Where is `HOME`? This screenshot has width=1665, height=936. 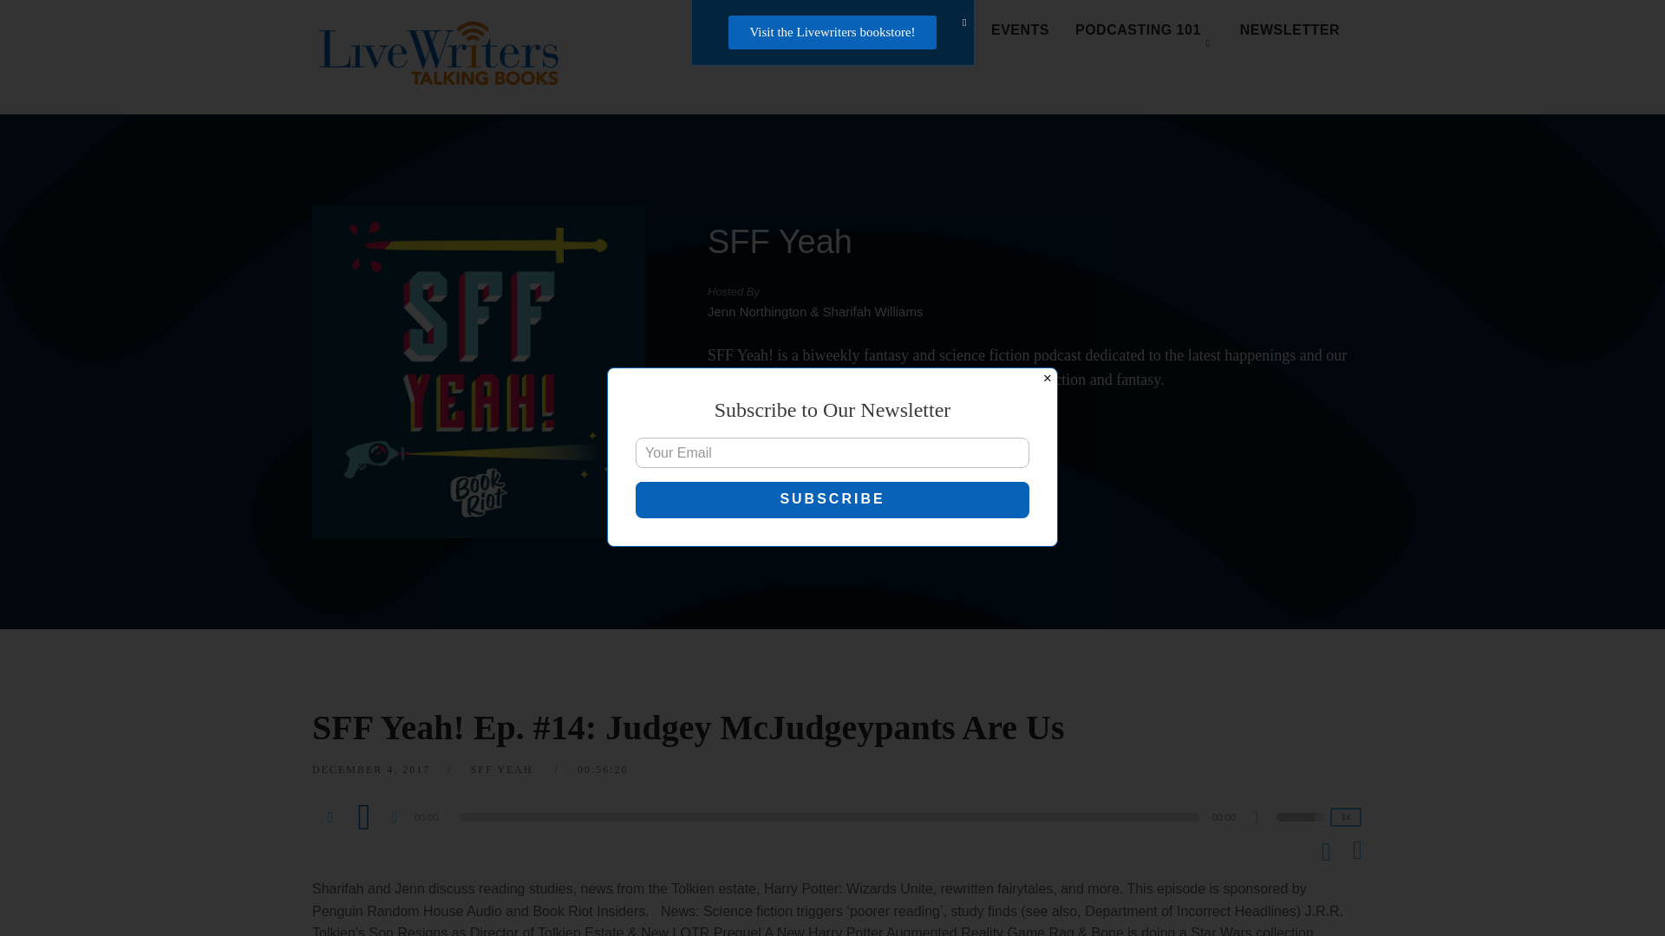 HOME is located at coordinates (746, 30).